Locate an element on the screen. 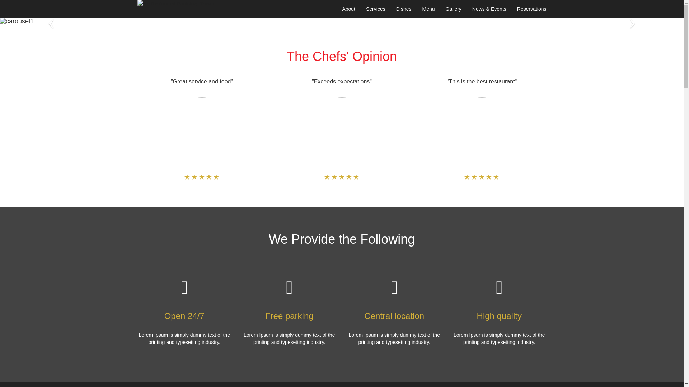 This screenshot has width=689, height=387. About is located at coordinates (349, 9).